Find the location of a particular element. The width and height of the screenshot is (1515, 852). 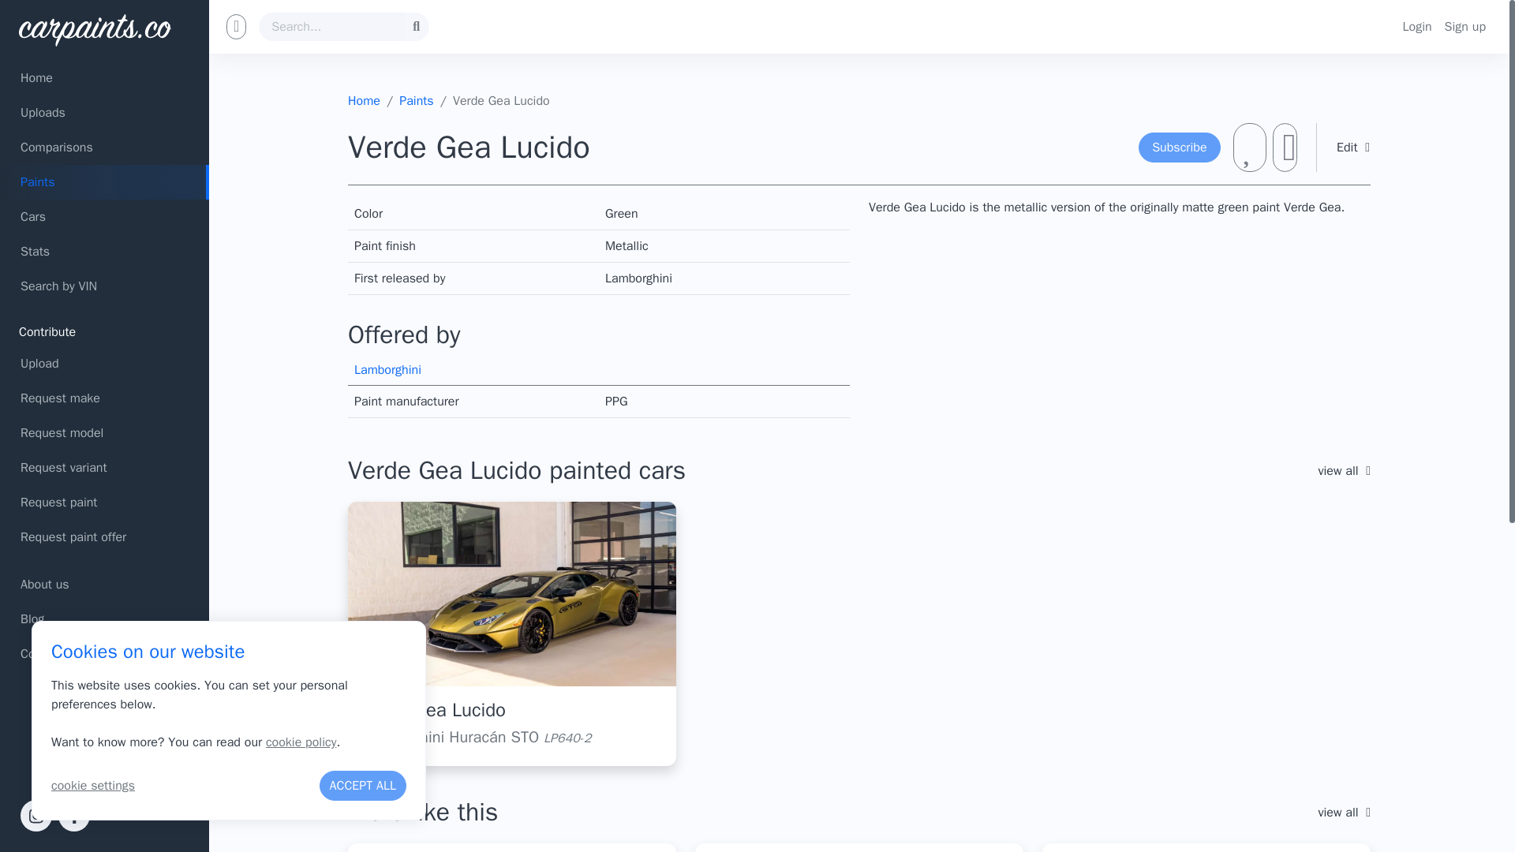

Request variant is located at coordinates (104, 467).